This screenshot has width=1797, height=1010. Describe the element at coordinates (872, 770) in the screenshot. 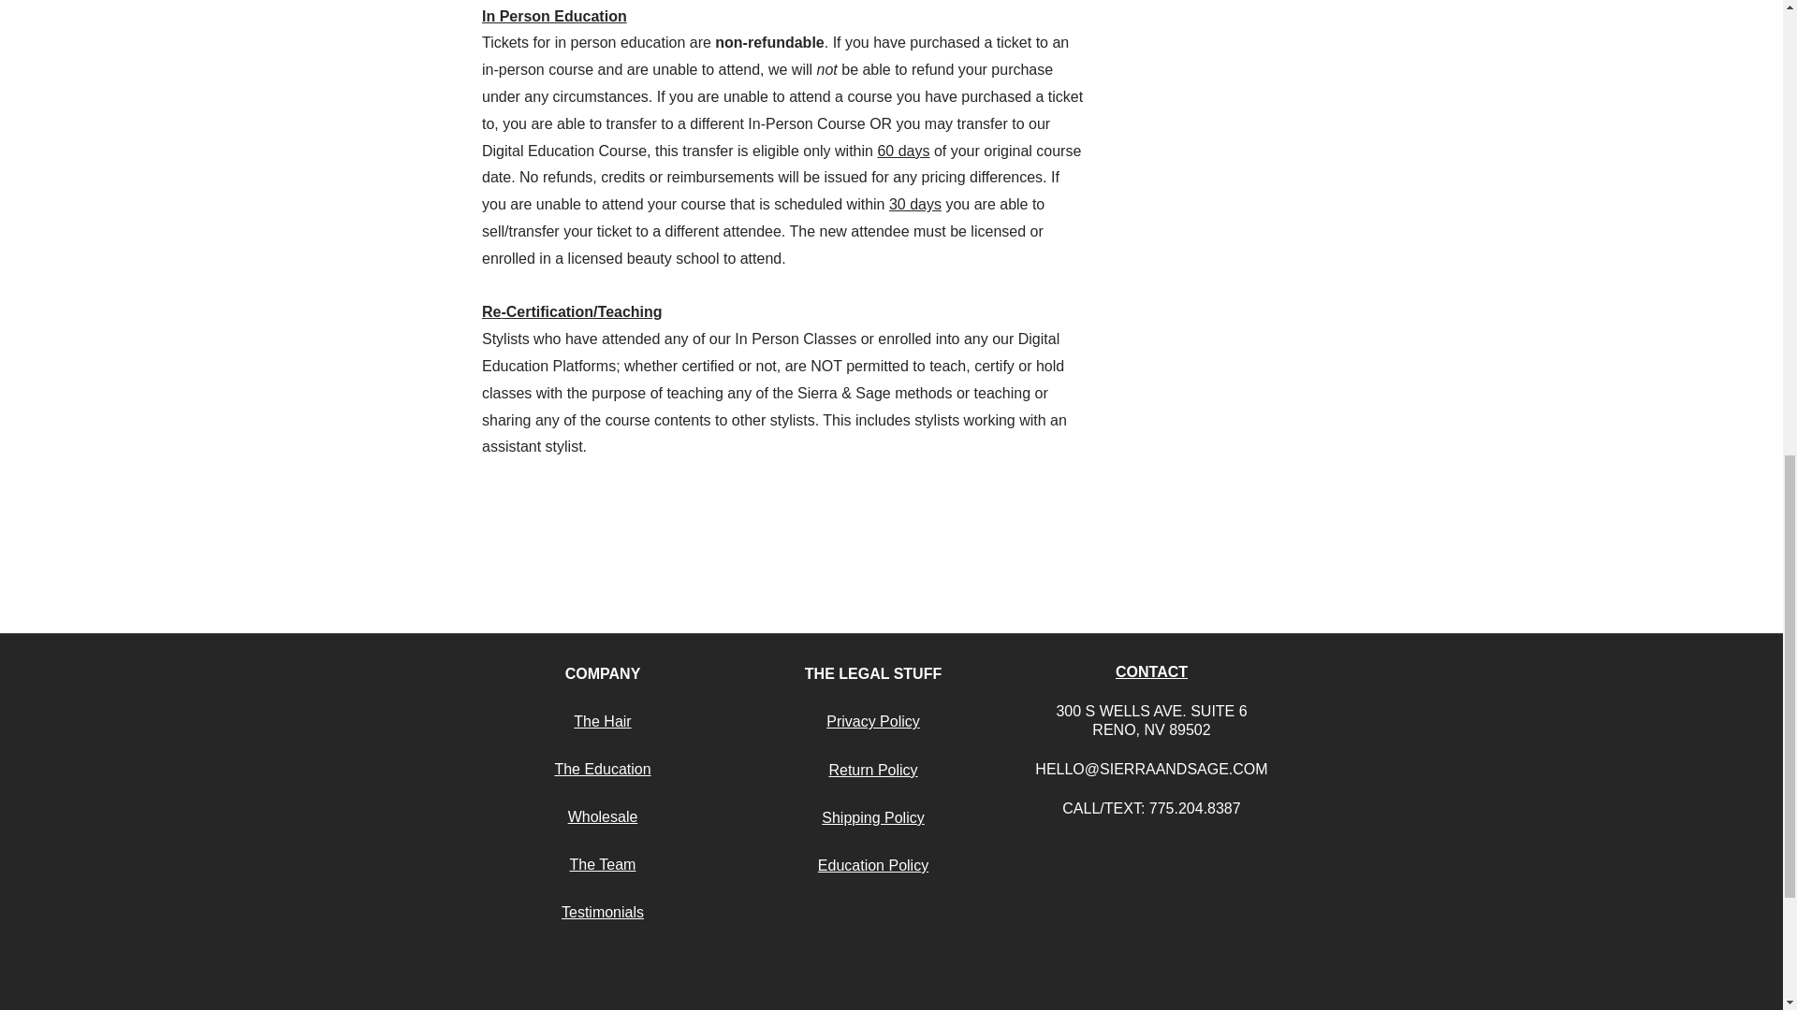

I see `Return Policy` at that location.